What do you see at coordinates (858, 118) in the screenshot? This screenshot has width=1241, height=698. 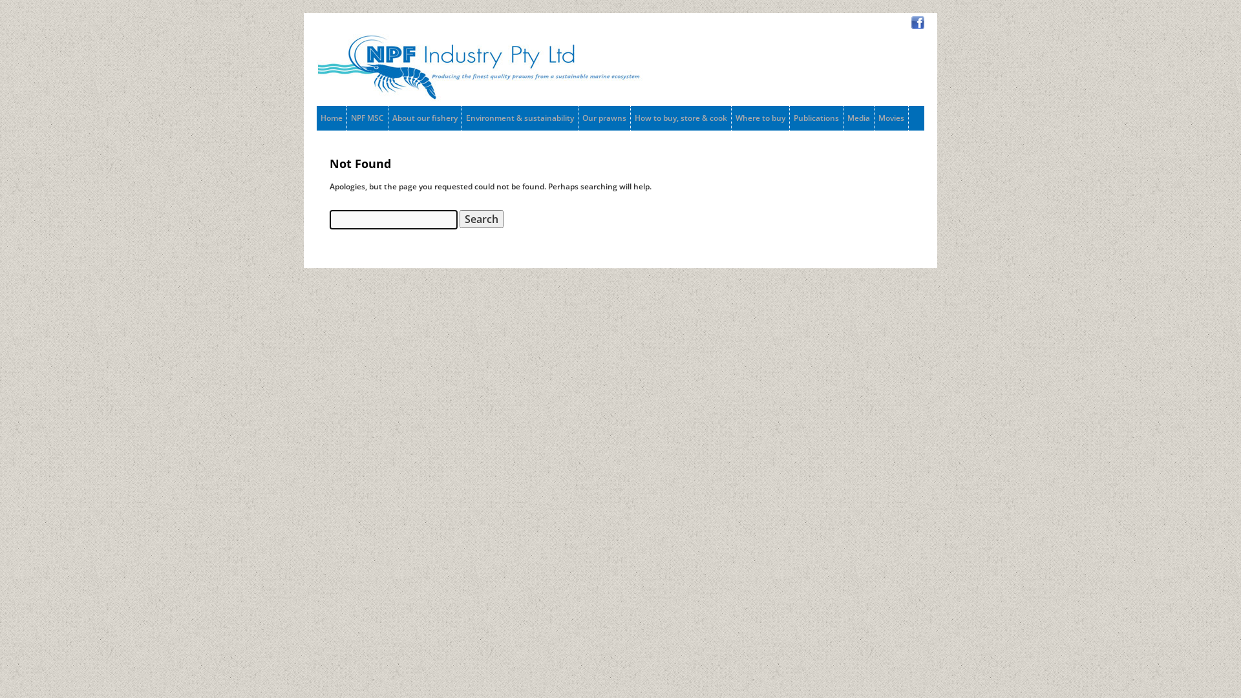 I see `Media` at bounding box center [858, 118].